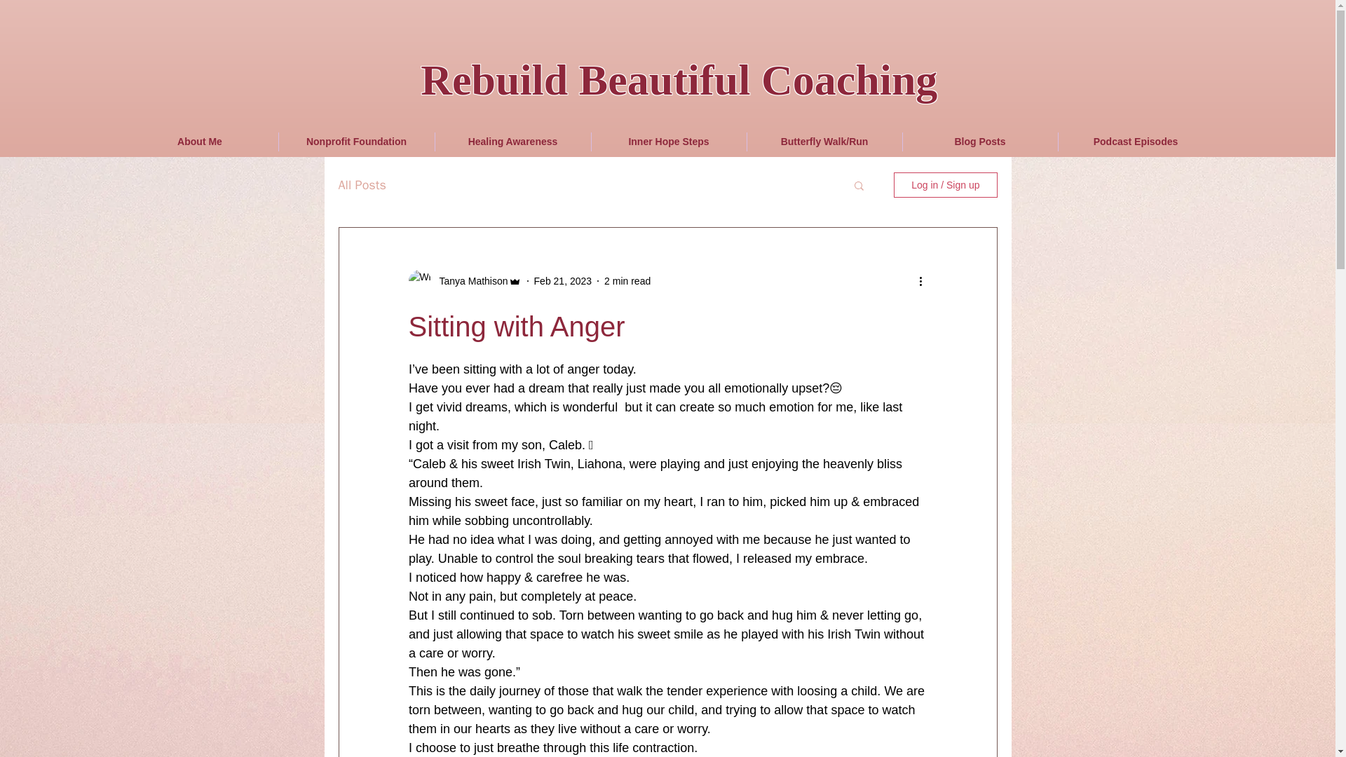 The image size is (1346, 757). Describe the element at coordinates (1136, 142) in the screenshot. I see `Podcast Episodes` at that location.